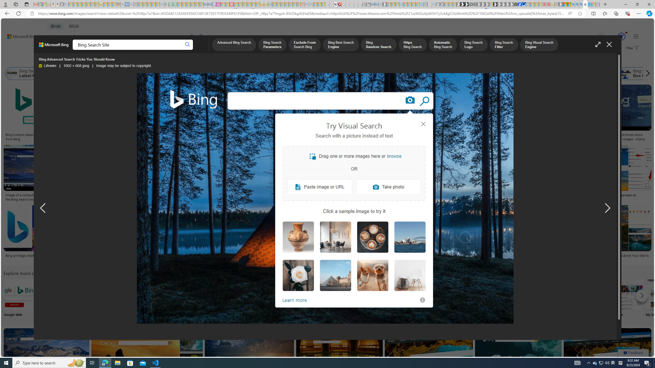  I want to click on Bing Search Parameters, so click(272, 45).